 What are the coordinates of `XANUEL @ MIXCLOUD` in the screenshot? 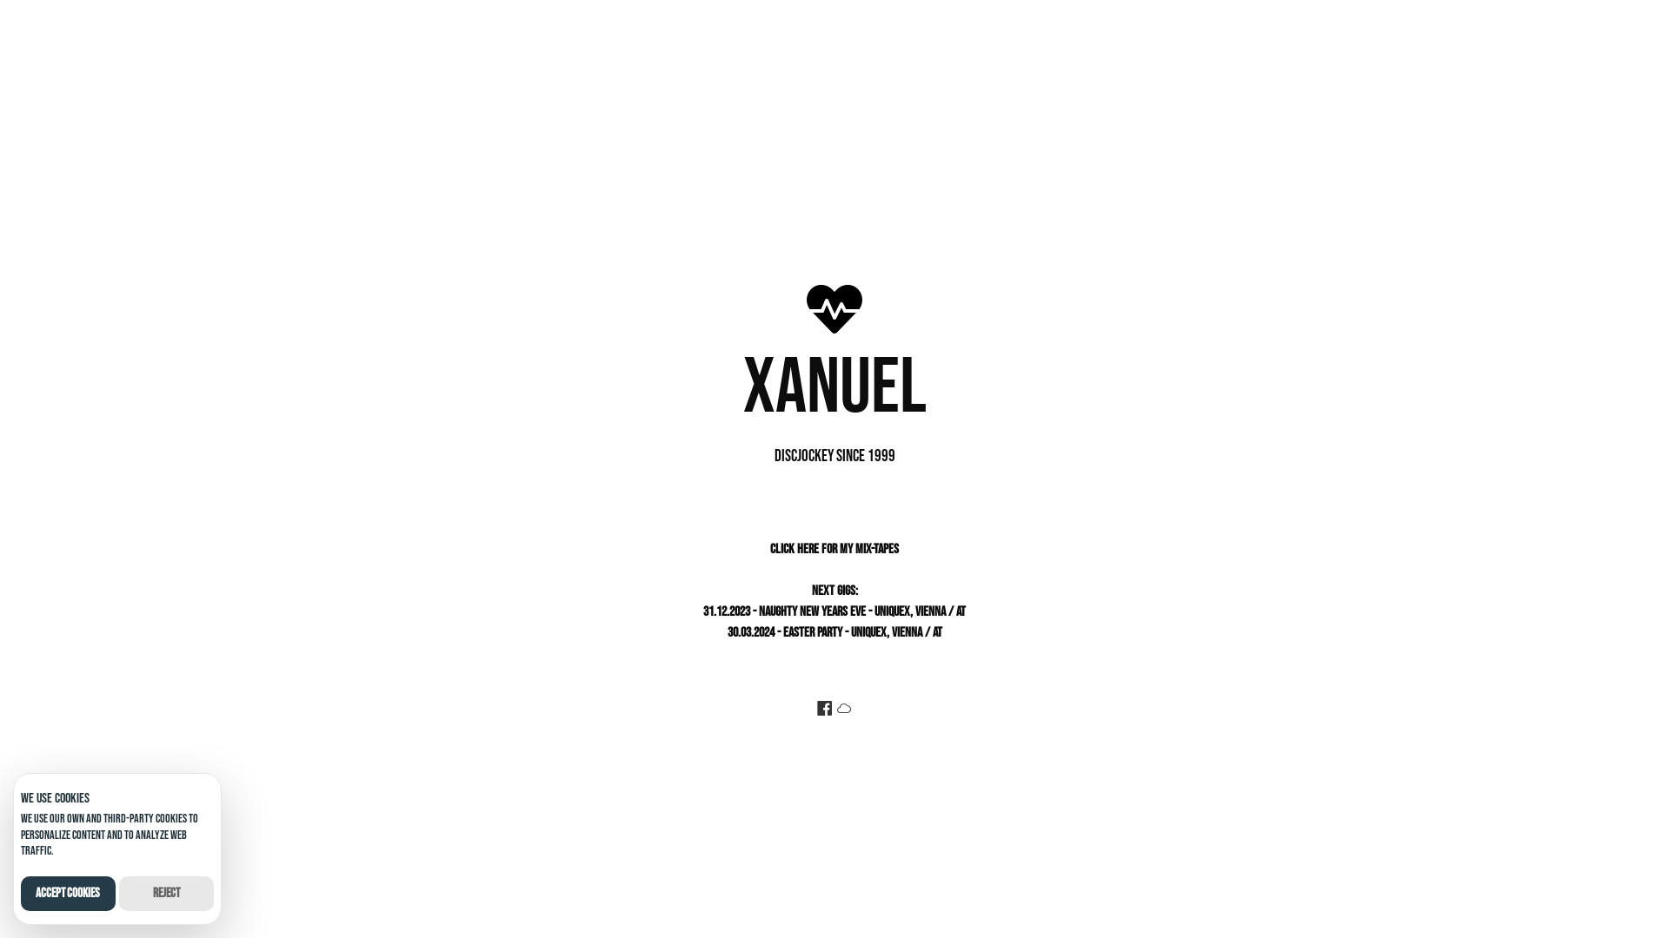 It's located at (843, 710).